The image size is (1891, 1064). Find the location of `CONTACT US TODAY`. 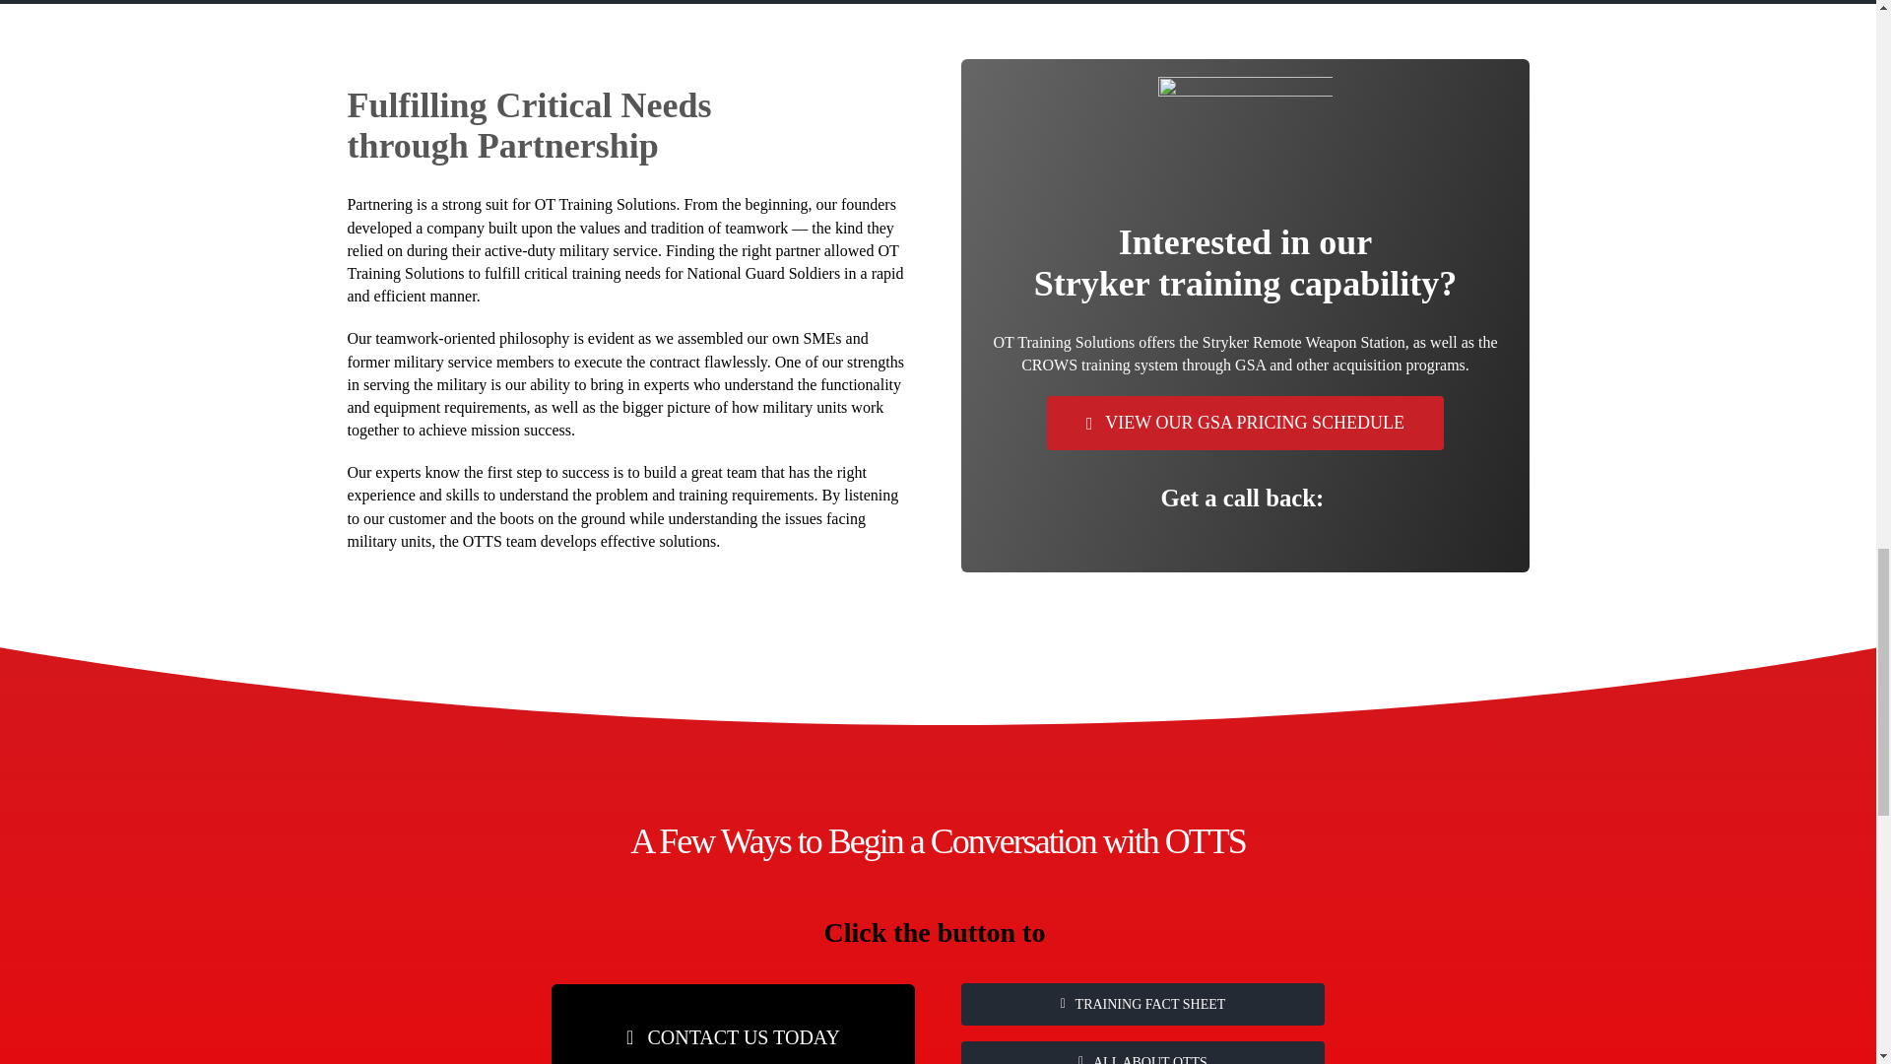

CONTACT US TODAY is located at coordinates (733, 1025).